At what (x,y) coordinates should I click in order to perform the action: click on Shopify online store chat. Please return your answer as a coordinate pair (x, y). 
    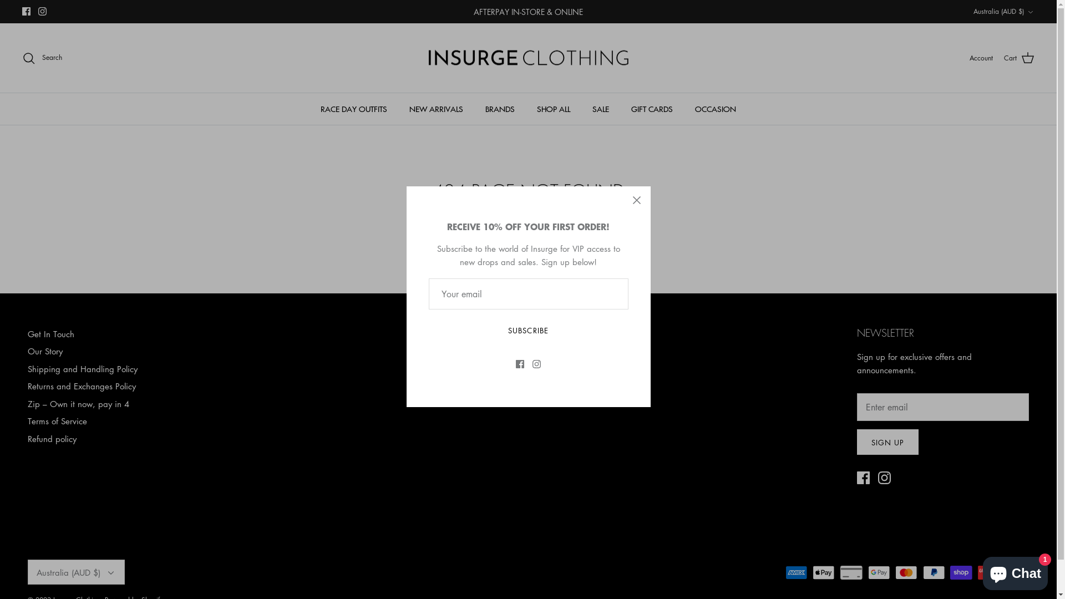
    Looking at the image, I should click on (1015, 571).